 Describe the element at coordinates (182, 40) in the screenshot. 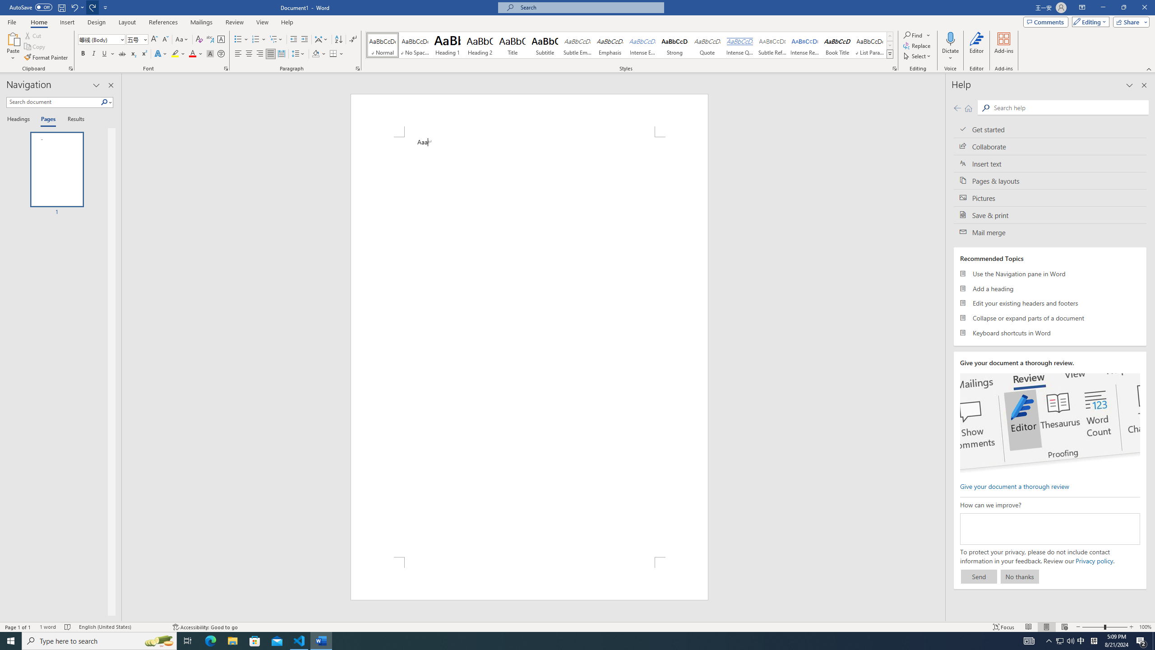

I see `Change Case` at that location.